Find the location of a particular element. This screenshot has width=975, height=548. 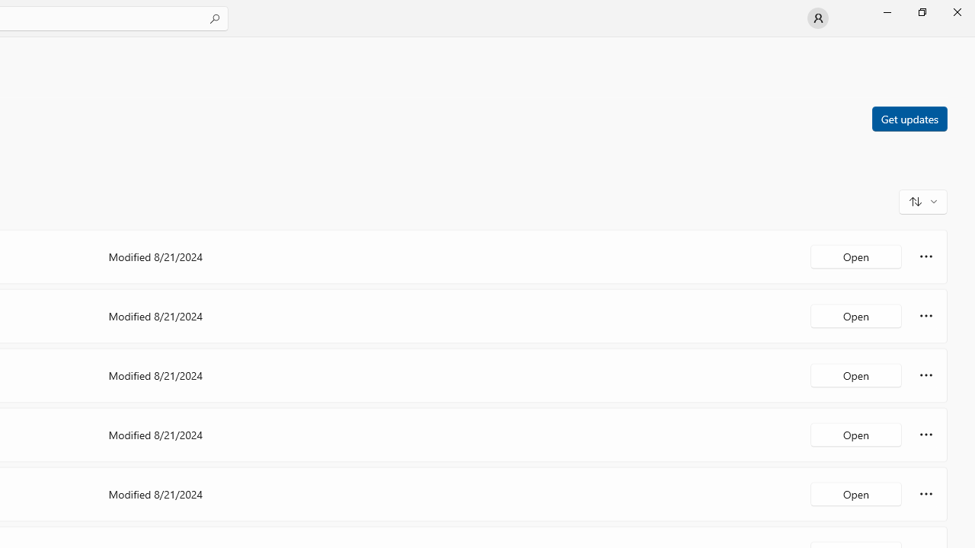

More options is located at coordinates (926, 493).